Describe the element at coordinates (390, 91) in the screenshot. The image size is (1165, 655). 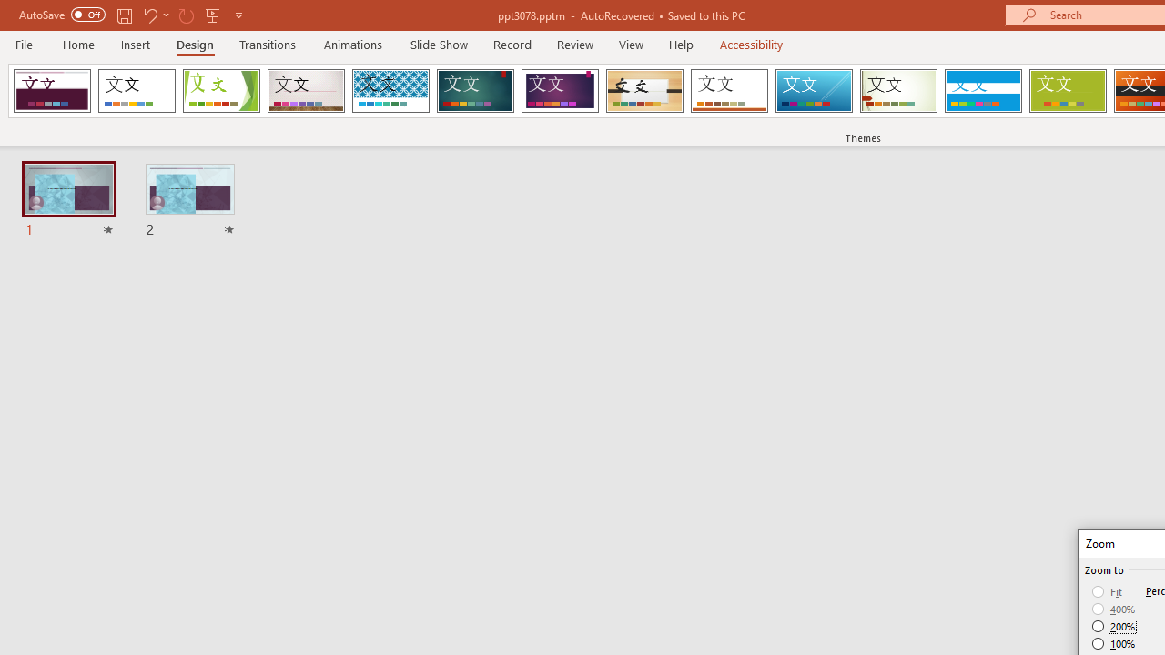
I see `Integral` at that location.